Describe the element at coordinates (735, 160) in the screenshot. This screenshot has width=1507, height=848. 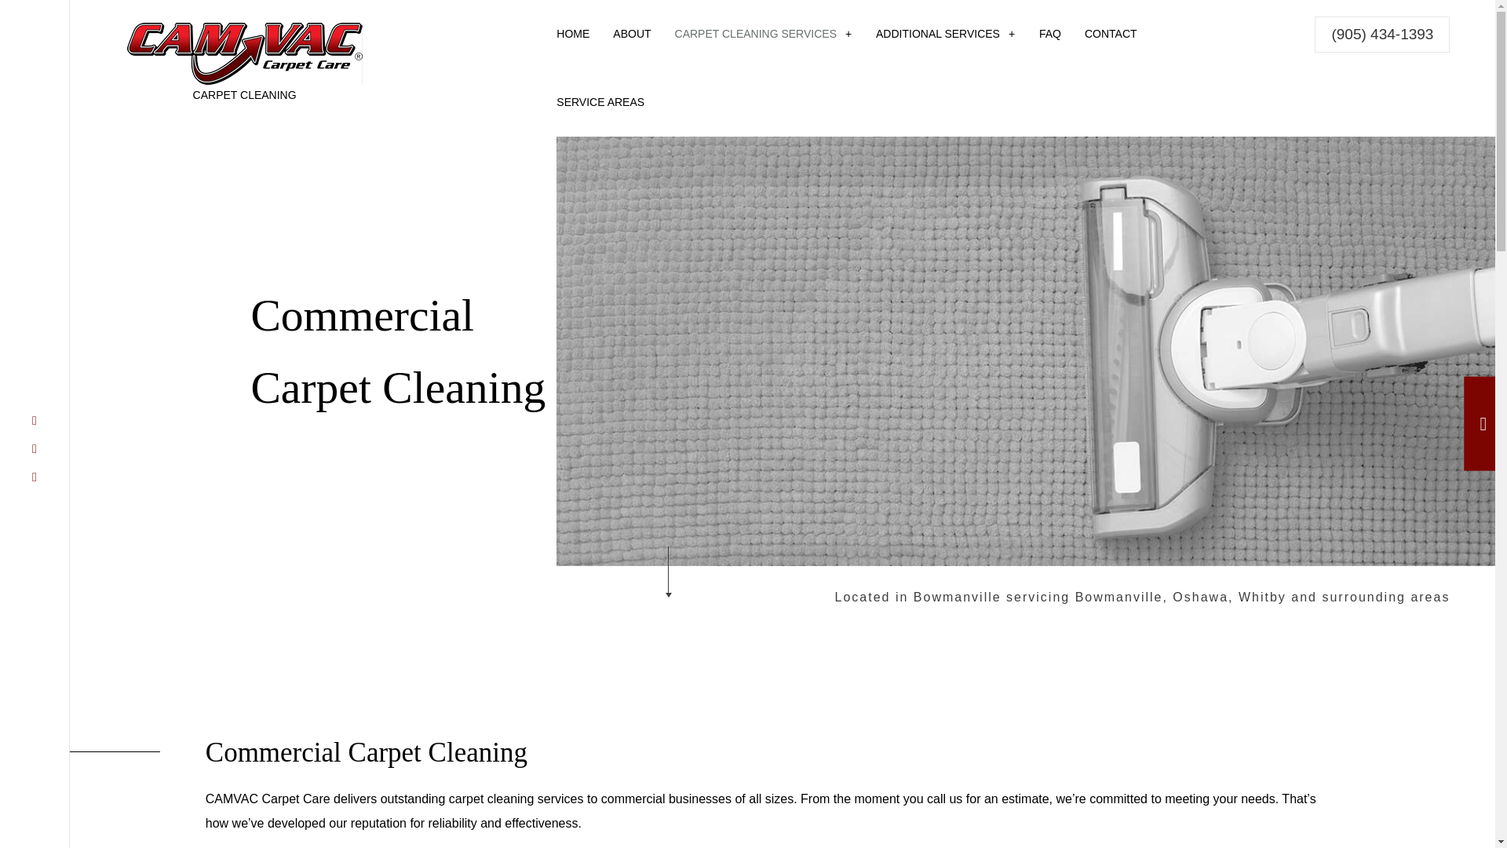
I see `DEEP CARPET CLEANING` at that location.